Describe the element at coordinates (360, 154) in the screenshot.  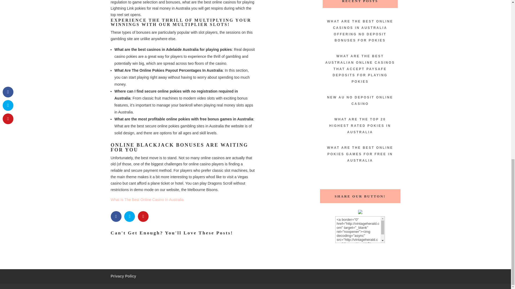
I see `WHAT ARE THE BEST ONLINE POKIES GAMES FOR FREE IN AUSTRALIA` at that location.